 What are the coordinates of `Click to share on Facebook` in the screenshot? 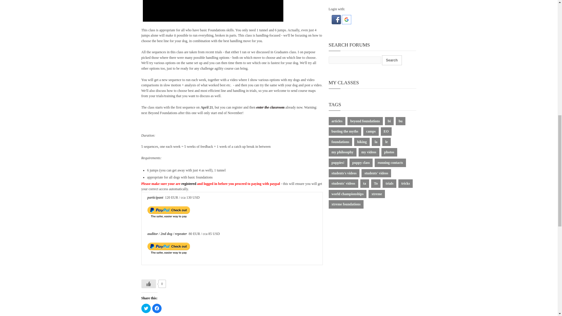 It's located at (157, 308).